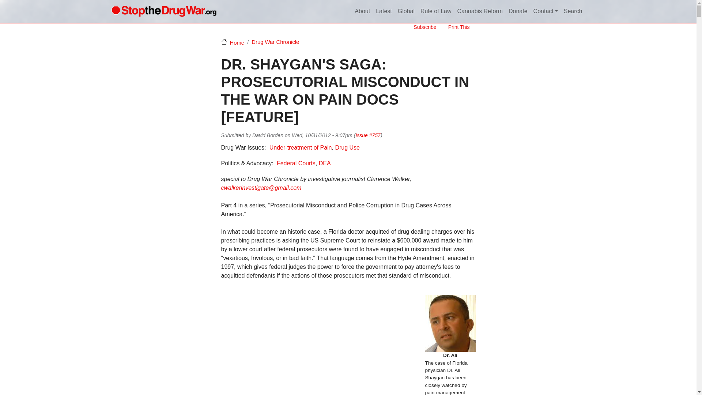  What do you see at coordinates (429, 135) in the screenshot?
I see `Share to Facebook` at bounding box center [429, 135].